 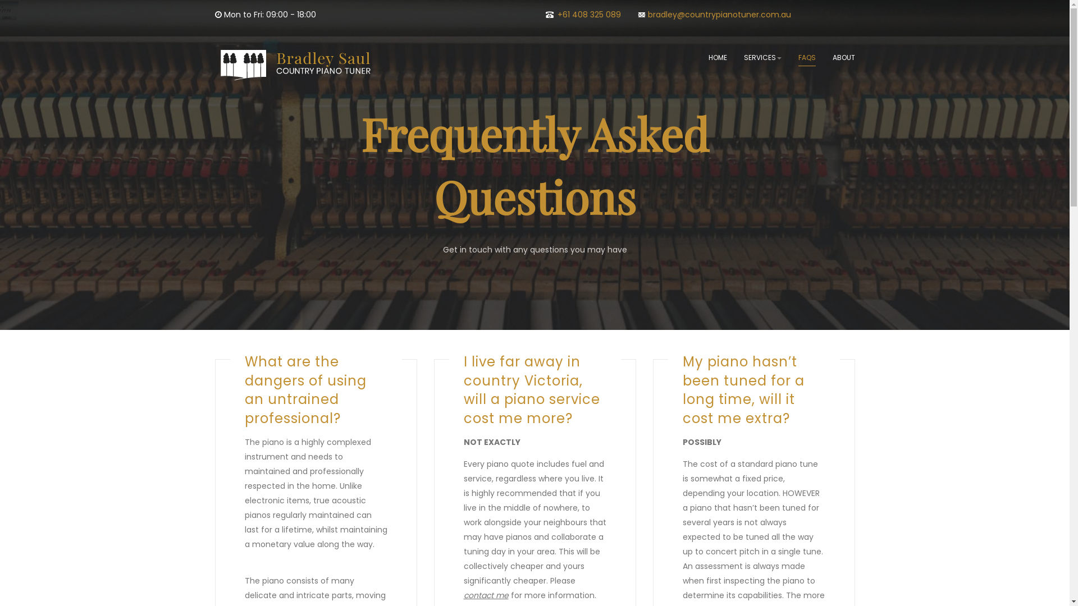 I want to click on bradley@countrypianotuner.com.au, so click(x=720, y=15).